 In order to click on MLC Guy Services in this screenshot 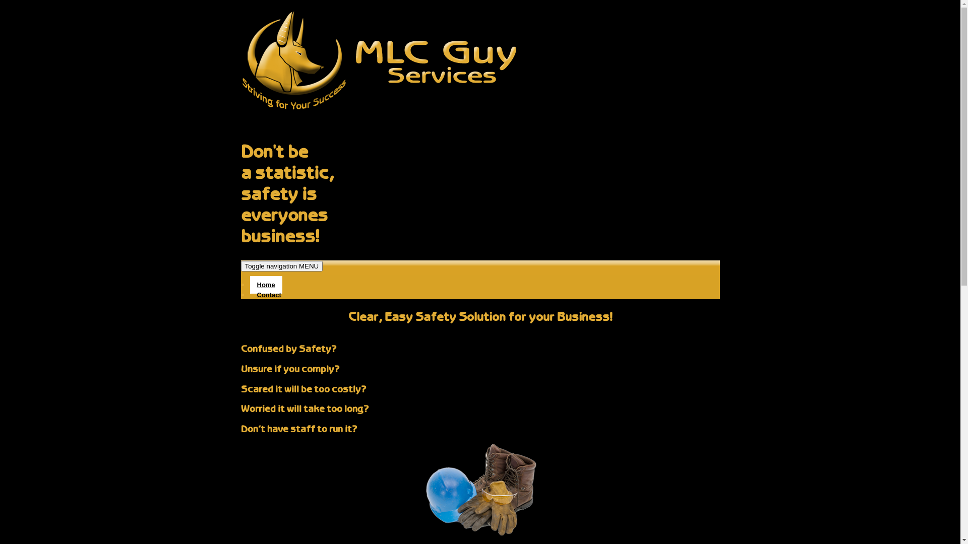, I will do `click(309, 147)`.